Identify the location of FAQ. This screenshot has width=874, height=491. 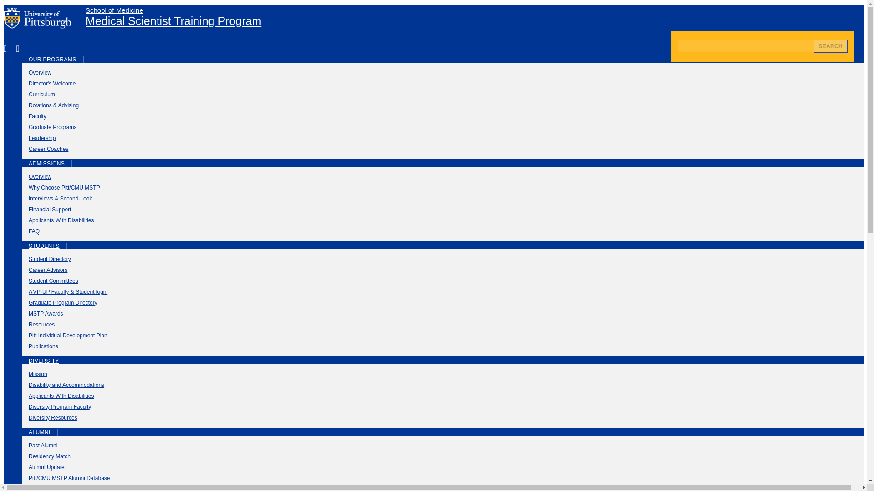
(442, 231).